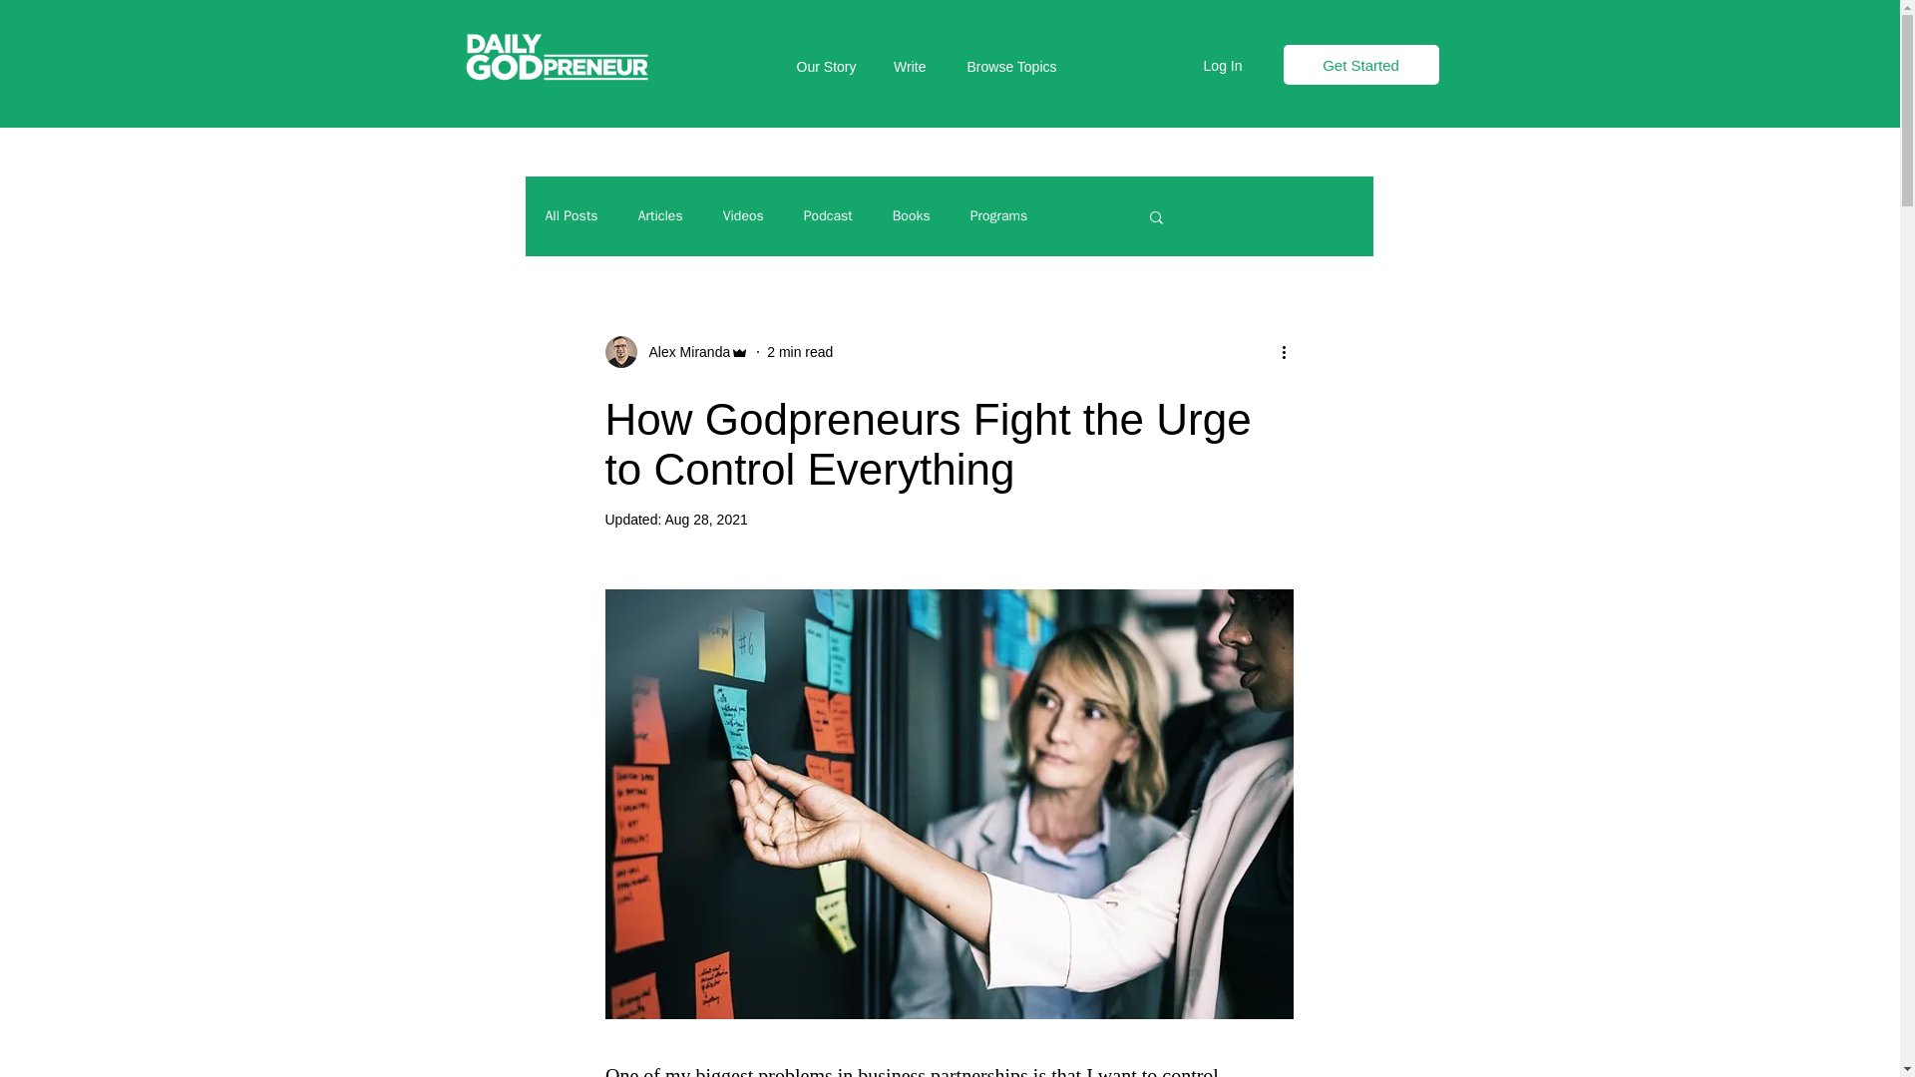 The image size is (1915, 1077). I want to click on Alex Miranda, so click(676, 351).